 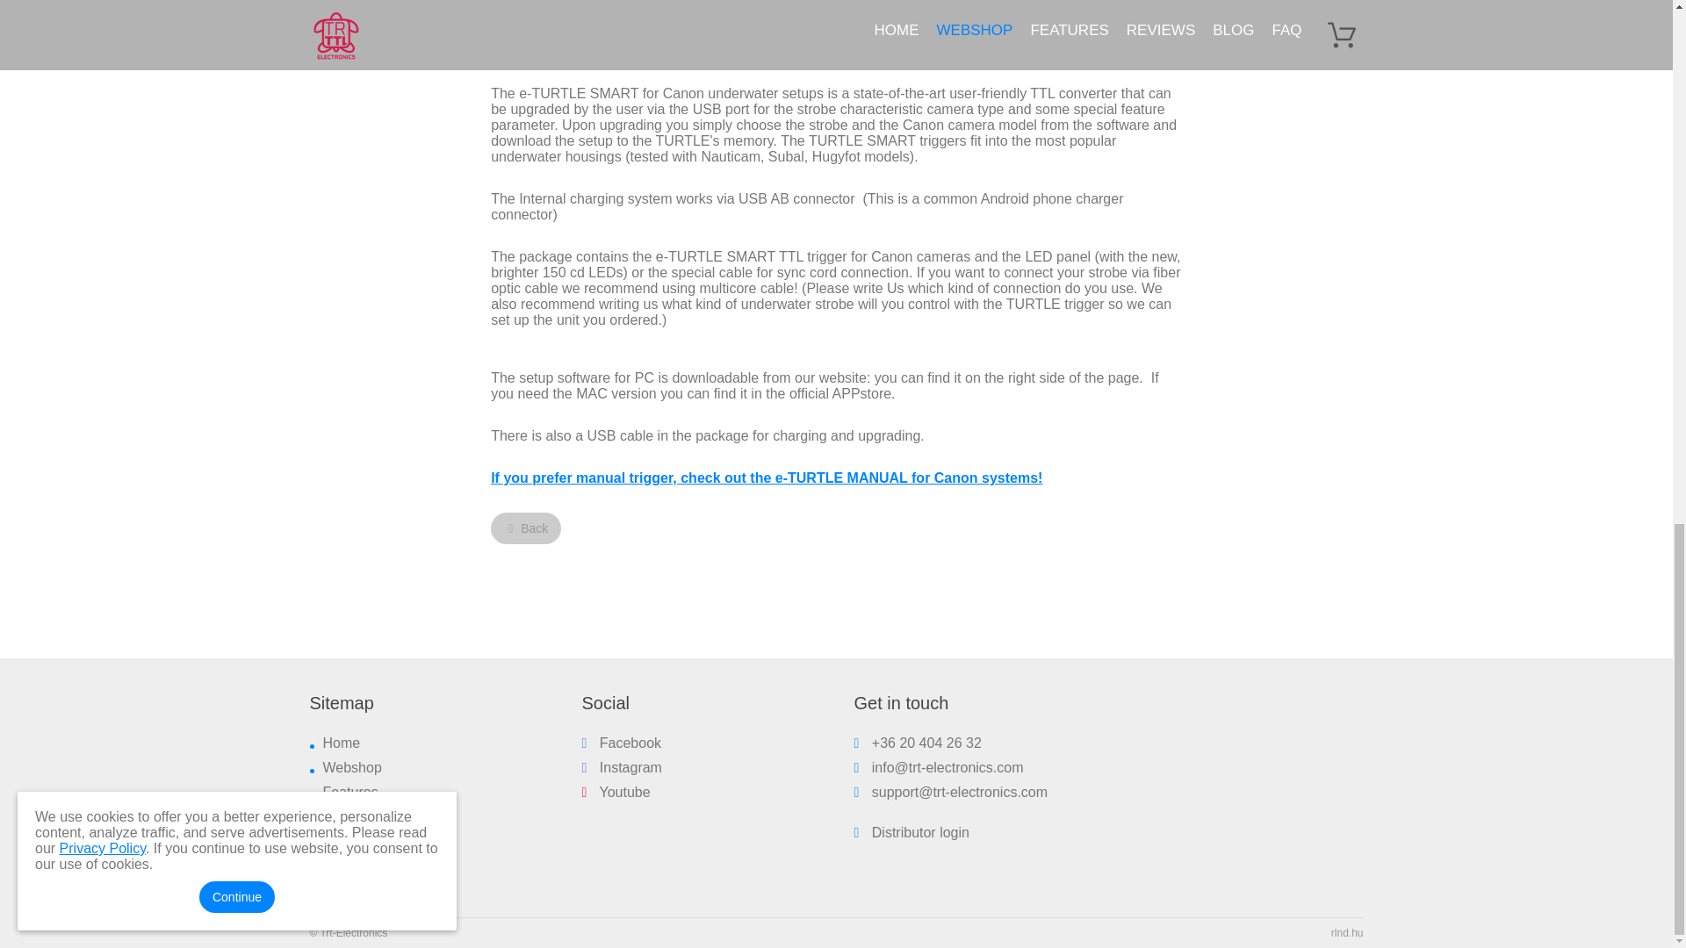 I want to click on Instagram, so click(x=621, y=767).